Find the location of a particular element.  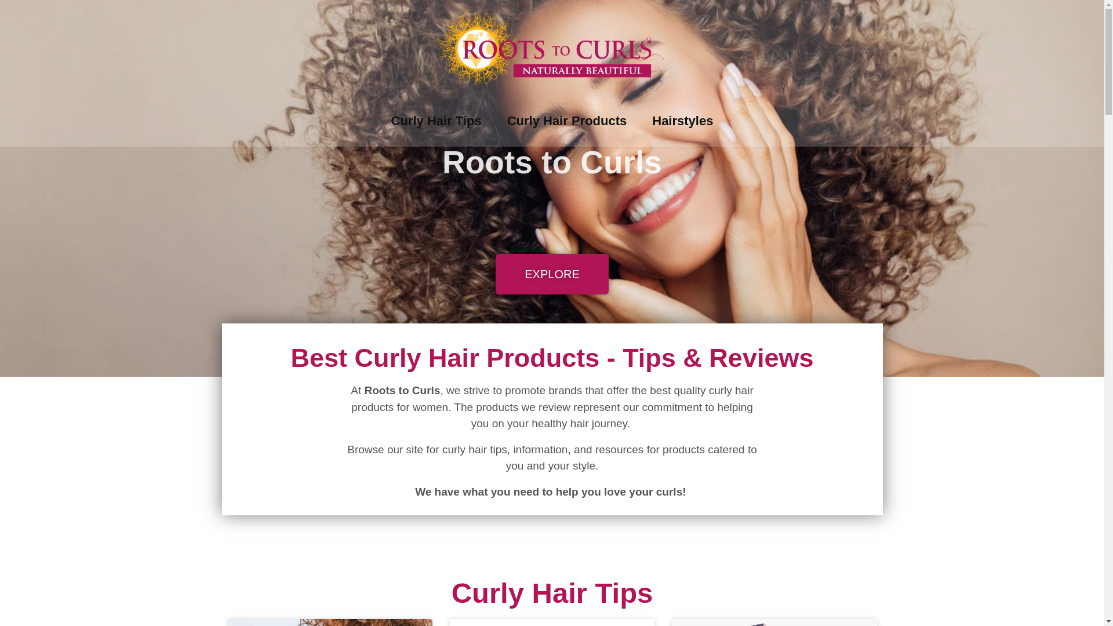

Homepage 29 is located at coordinates (774, 623).